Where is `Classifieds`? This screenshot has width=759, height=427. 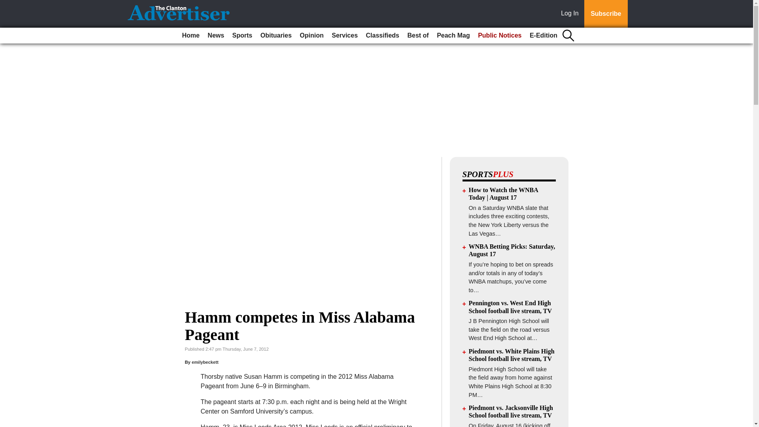
Classifieds is located at coordinates (382, 36).